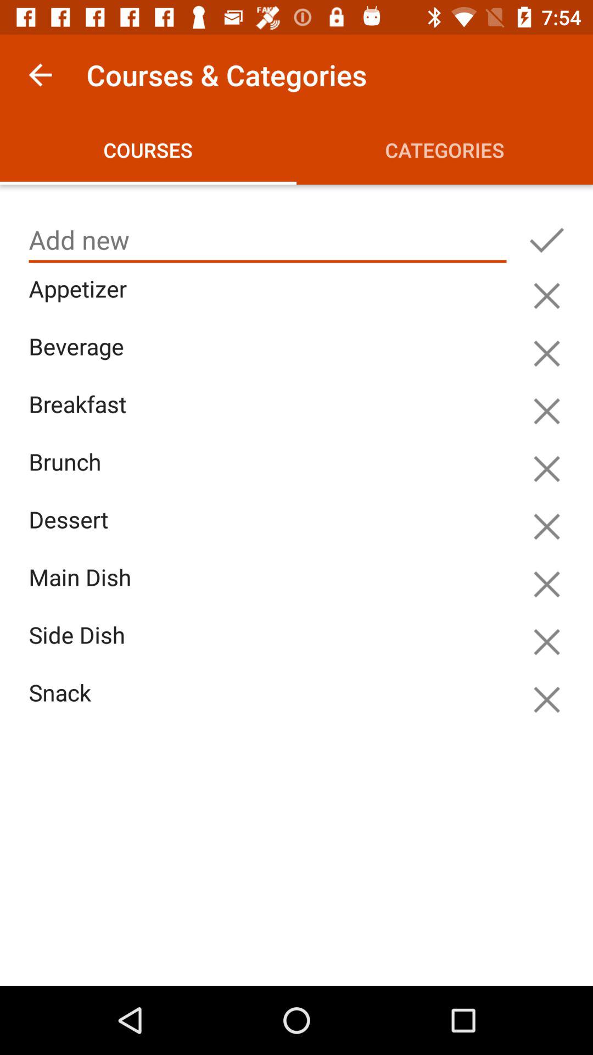 This screenshot has height=1055, width=593. I want to click on remove option, so click(547, 584).